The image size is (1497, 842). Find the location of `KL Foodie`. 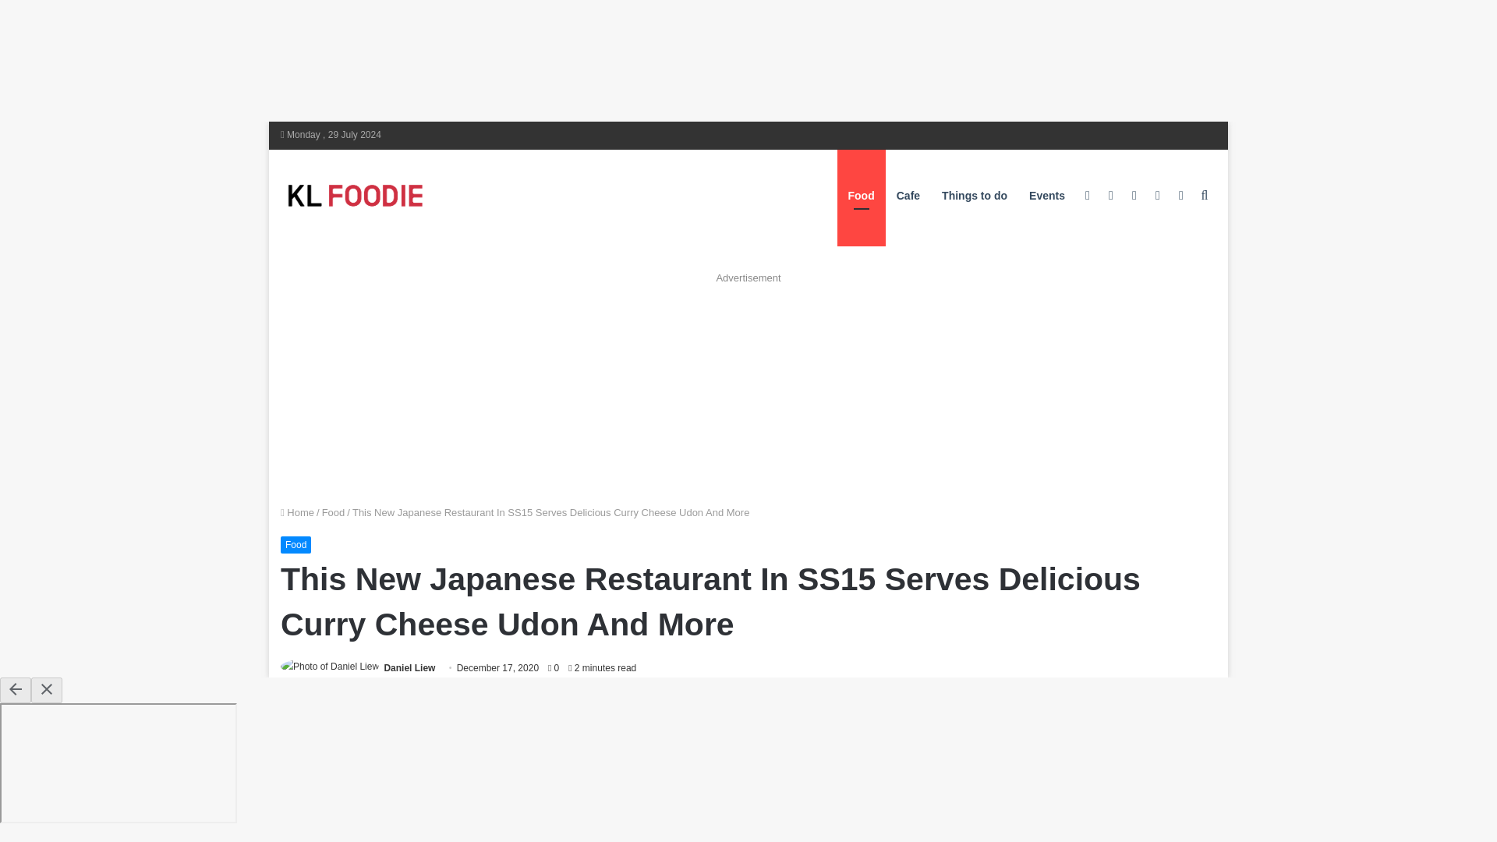

KL Foodie is located at coordinates (417, 195).